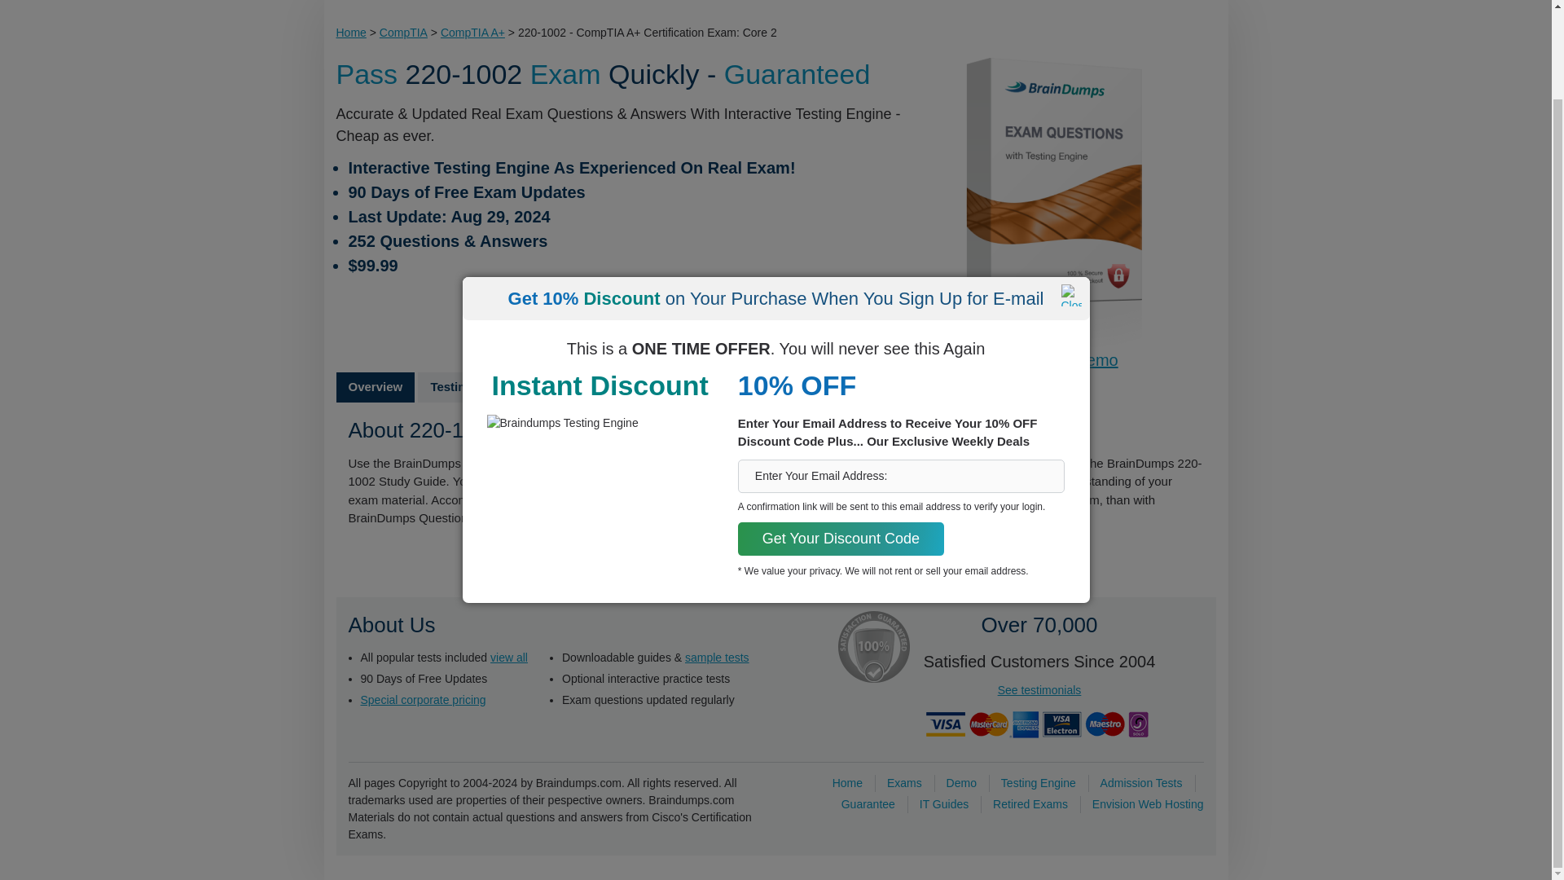 This screenshot has height=880, width=1564. Describe the element at coordinates (509, 657) in the screenshot. I see `view all` at that location.